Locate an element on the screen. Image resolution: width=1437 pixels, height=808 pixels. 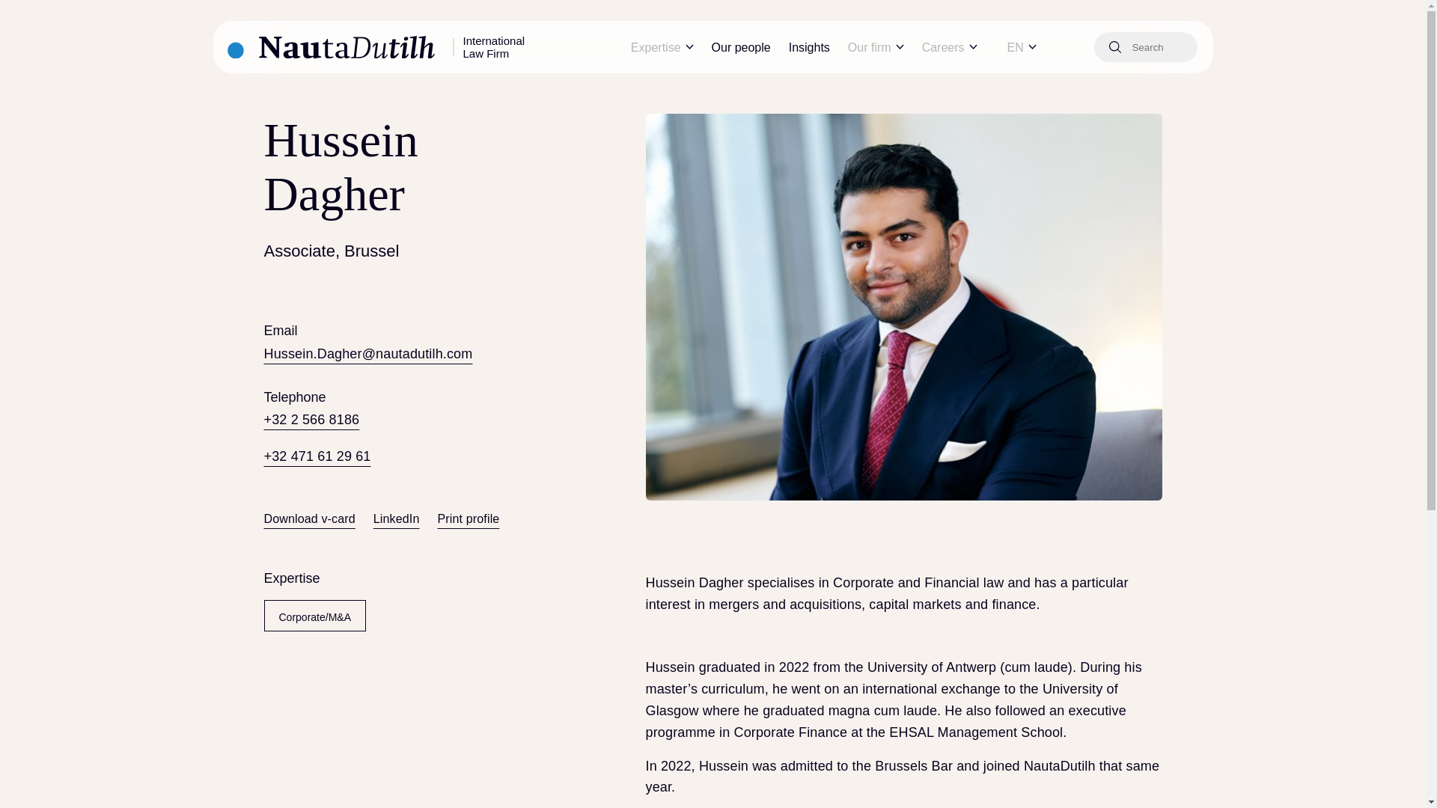
Careers is located at coordinates (949, 48).